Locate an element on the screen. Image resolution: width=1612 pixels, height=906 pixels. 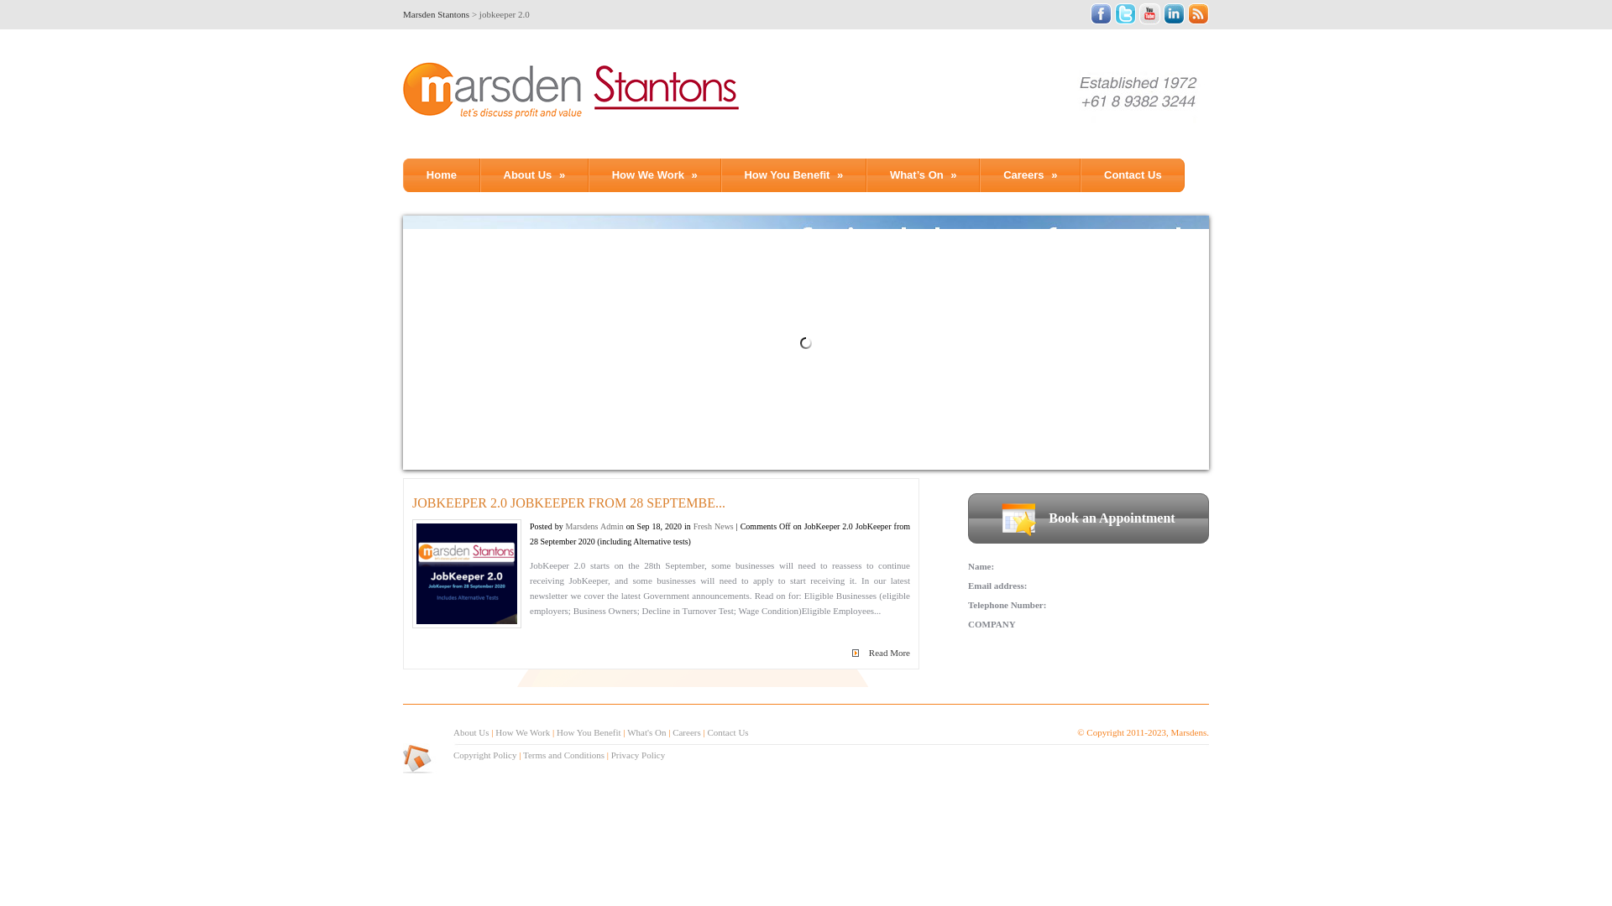
How We Work is located at coordinates (522, 732).